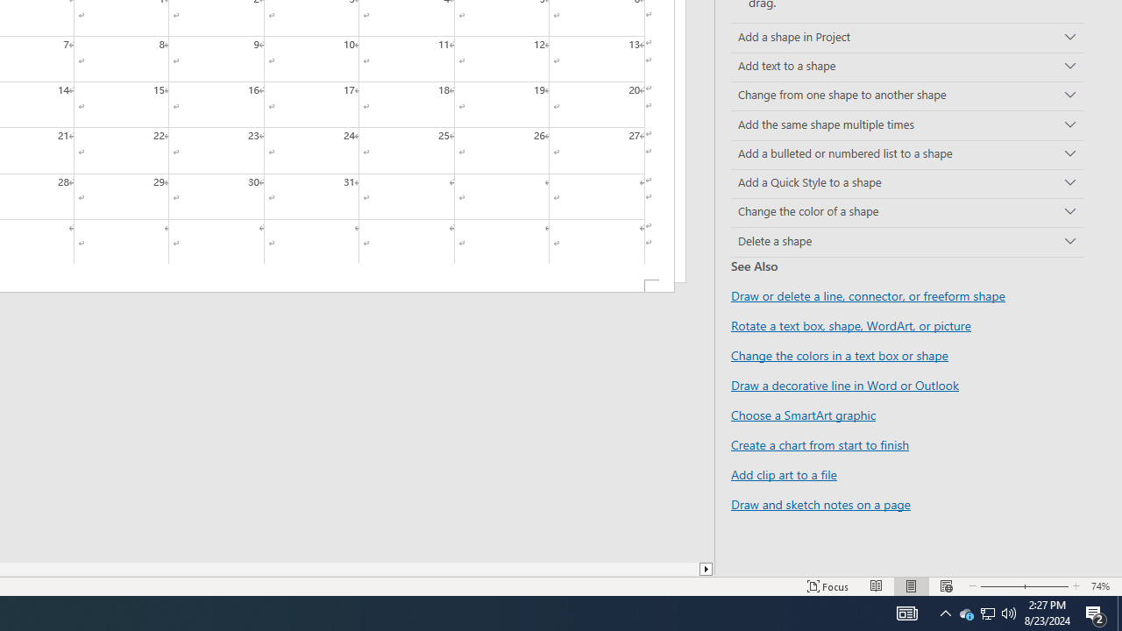 The image size is (1122, 631). Describe the element at coordinates (907, 38) in the screenshot. I see `Add a shape in Project` at that location.